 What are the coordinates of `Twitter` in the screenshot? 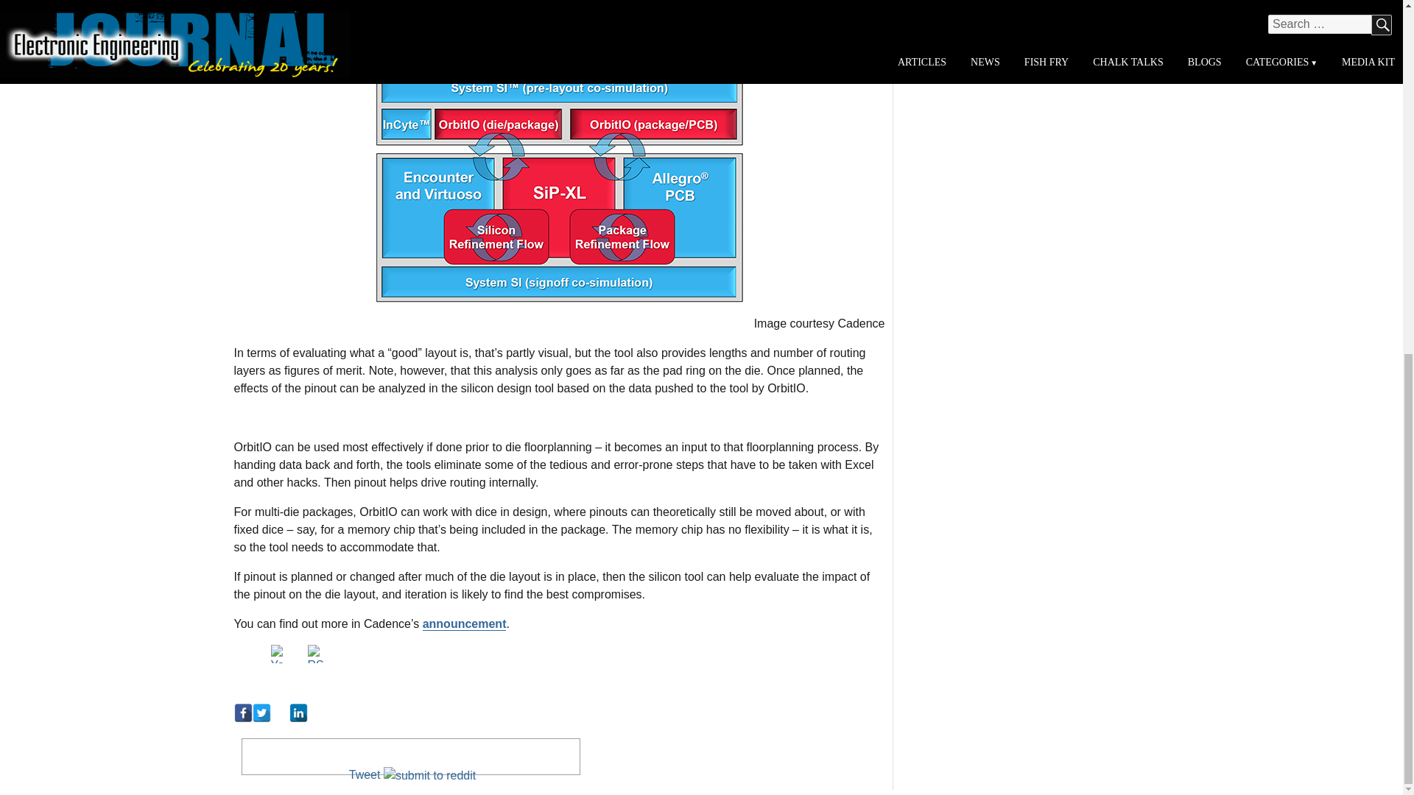 It's located at (261, 713).